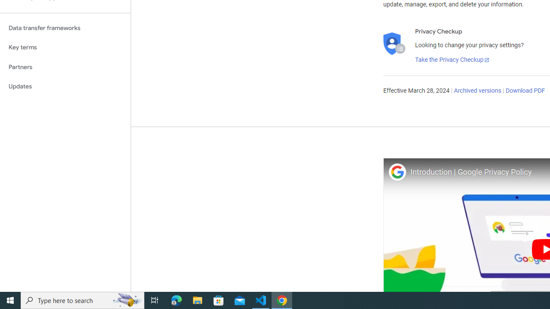 The height and width of the screenshot is (309, 550). What do you see at coordinates (397, 172) in the screenshot?
I see `Photo image of Google` at bounding box center [397, 172].